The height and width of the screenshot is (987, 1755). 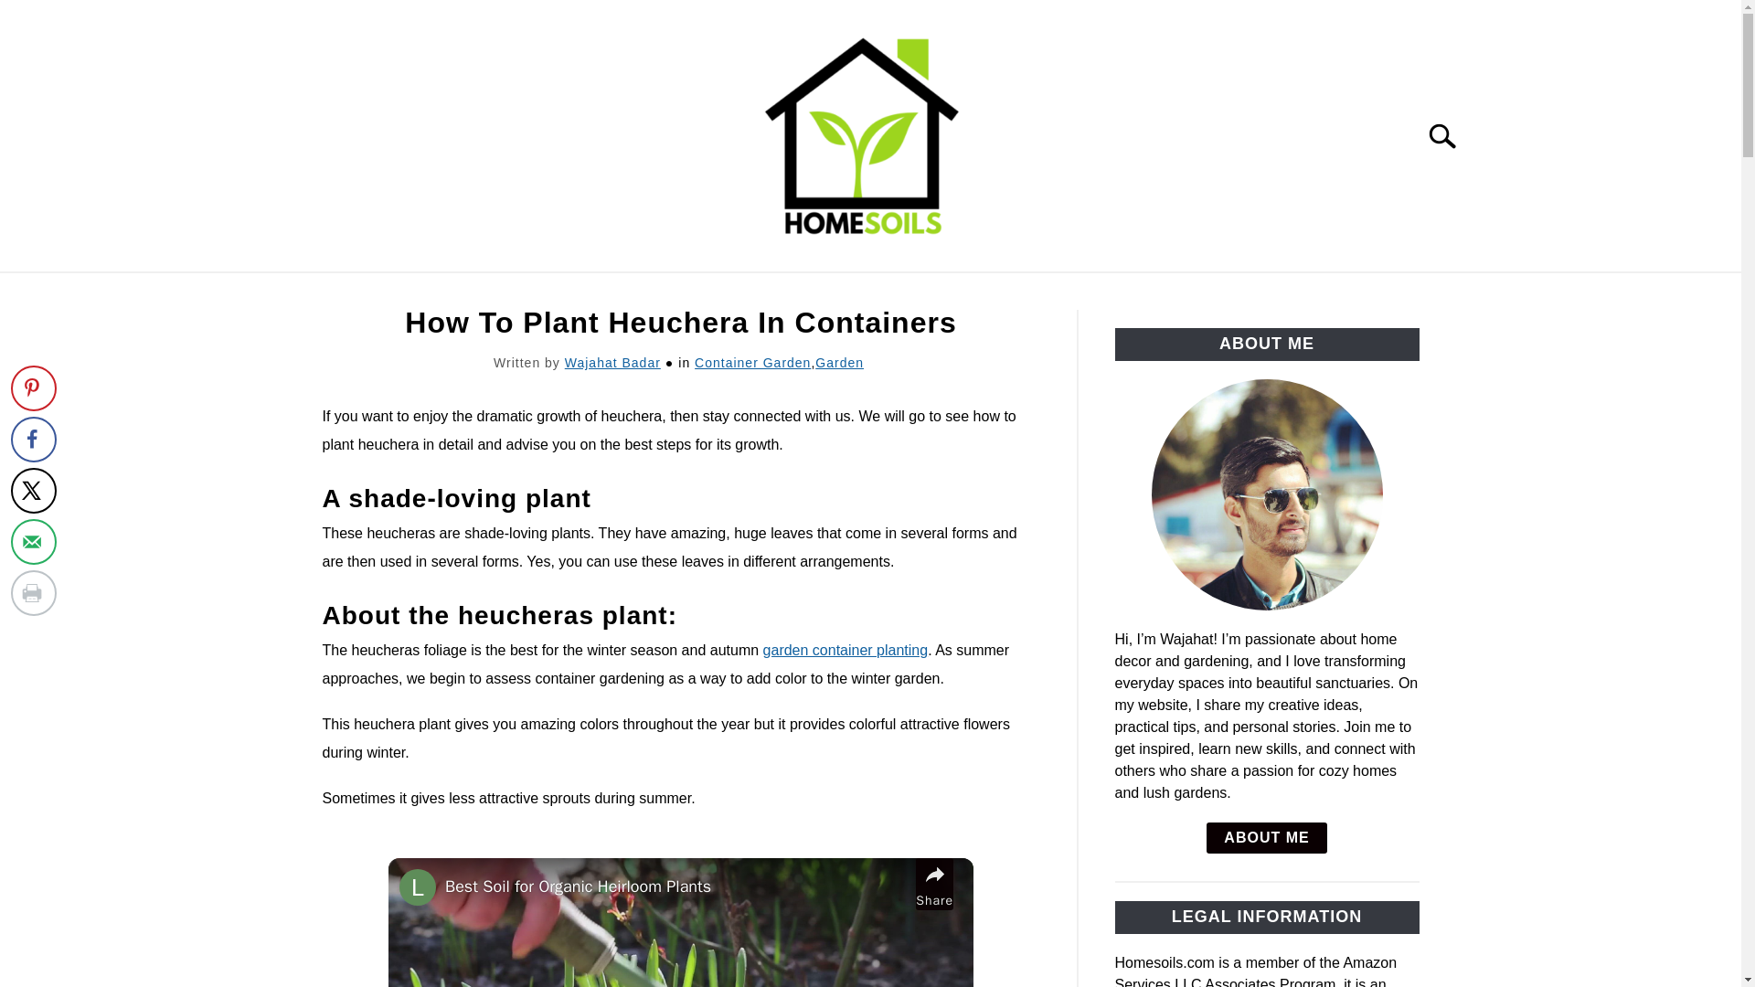 What do you see at coordinates (1163, 293) in the screenshot?
I see `SOIL` at bounding box center [1163, 293].